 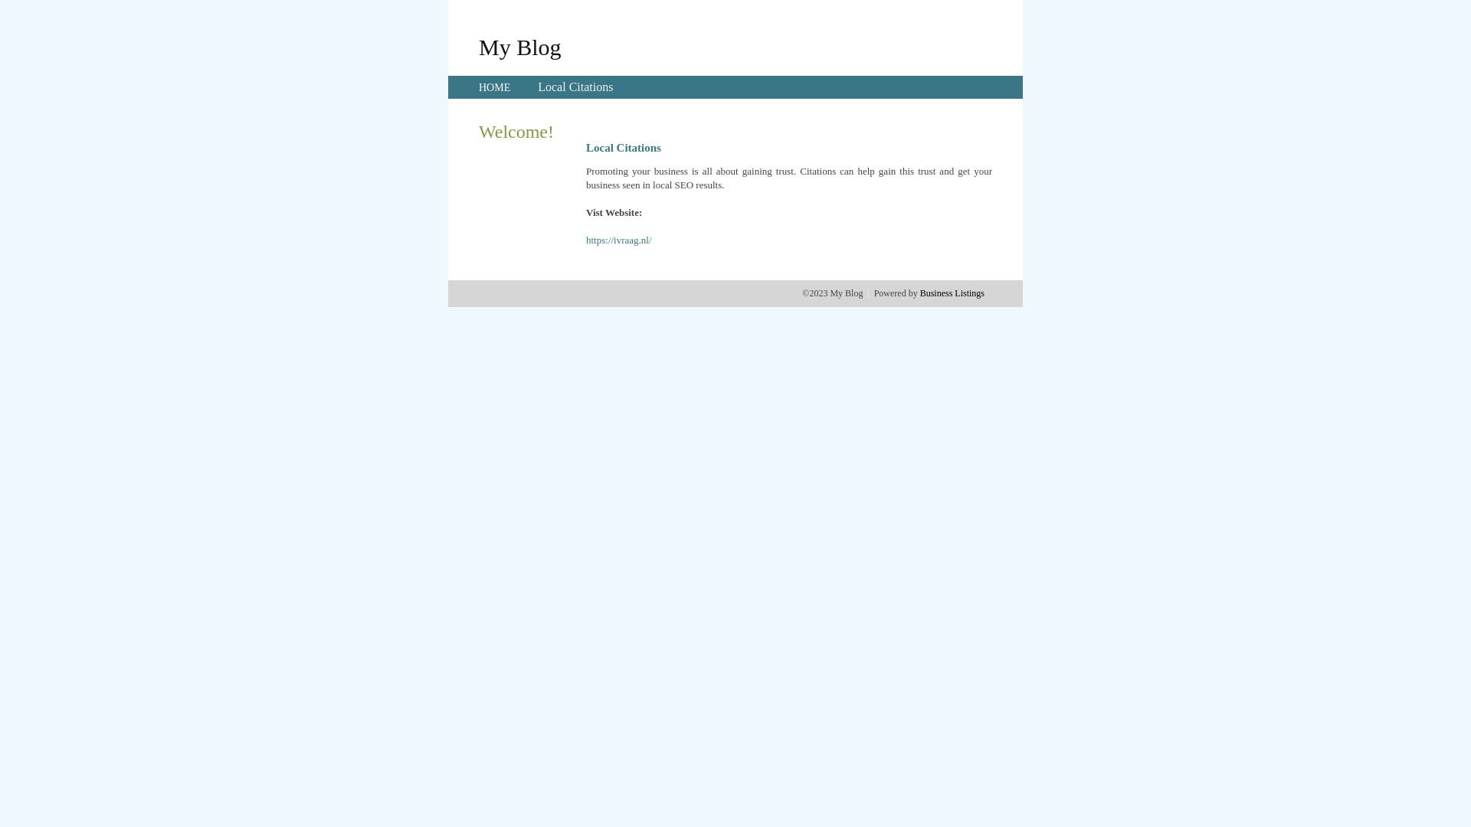 I want to click on HOME, so click(x=495, y=87).